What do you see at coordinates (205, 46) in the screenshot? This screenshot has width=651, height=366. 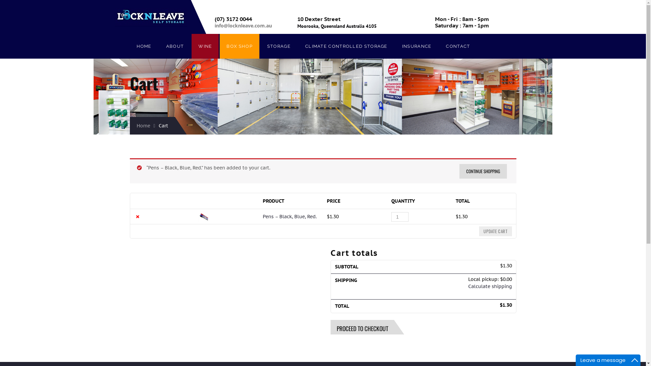 I see `WINE` at bounding box center [205, 46].